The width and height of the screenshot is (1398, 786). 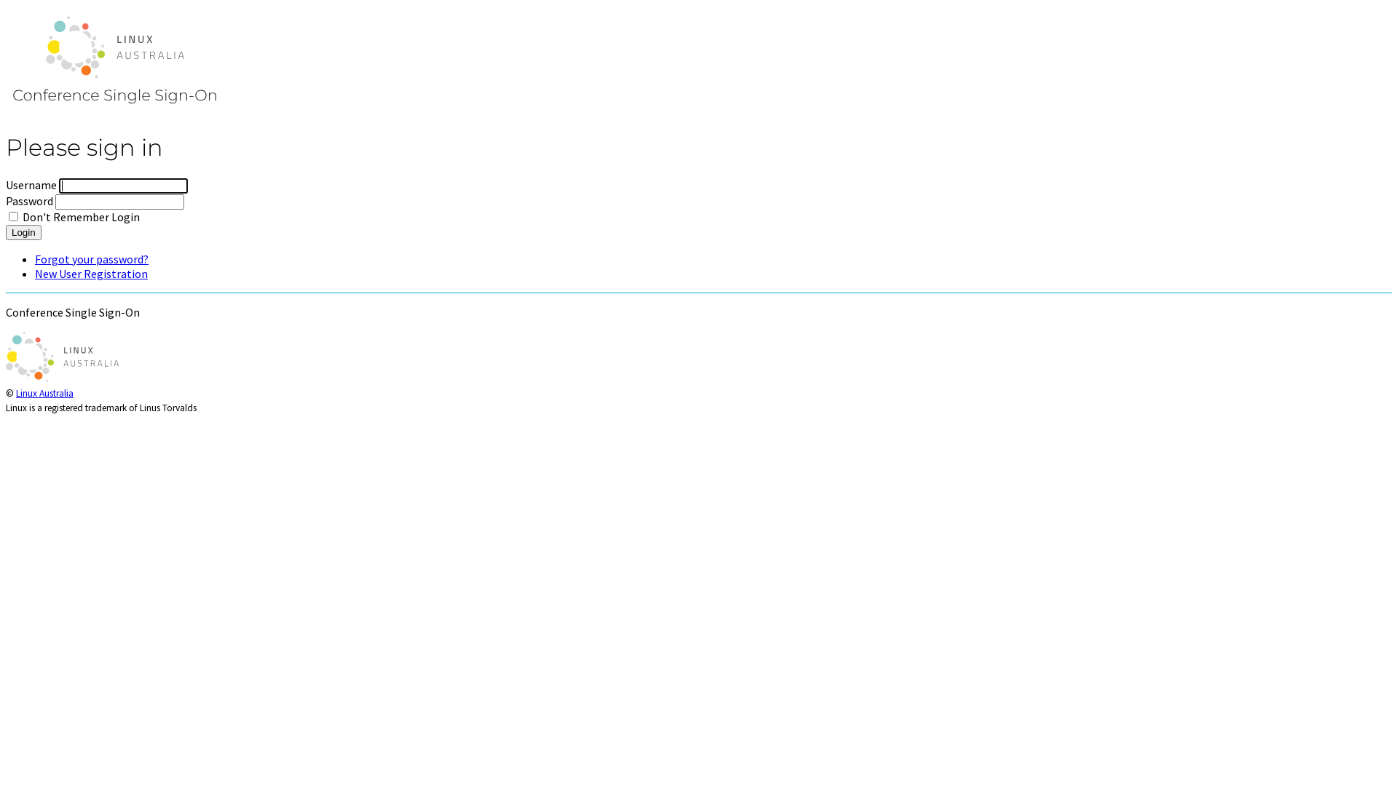 What do you see at coordinates (23, 233) in the screenshot?
I see `Login` at bounding box center [23, 233].